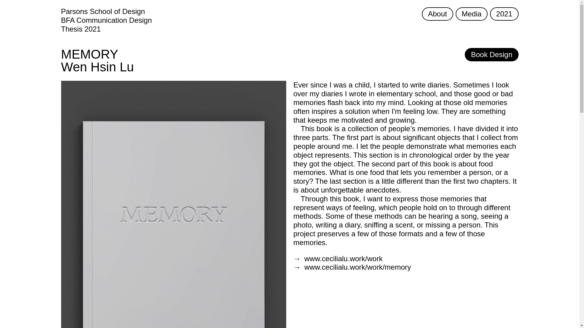 This screenshot has height=328, width=584. Describe the element at coordinates (504, 14) in the screenshot. I see `2021` at that location.